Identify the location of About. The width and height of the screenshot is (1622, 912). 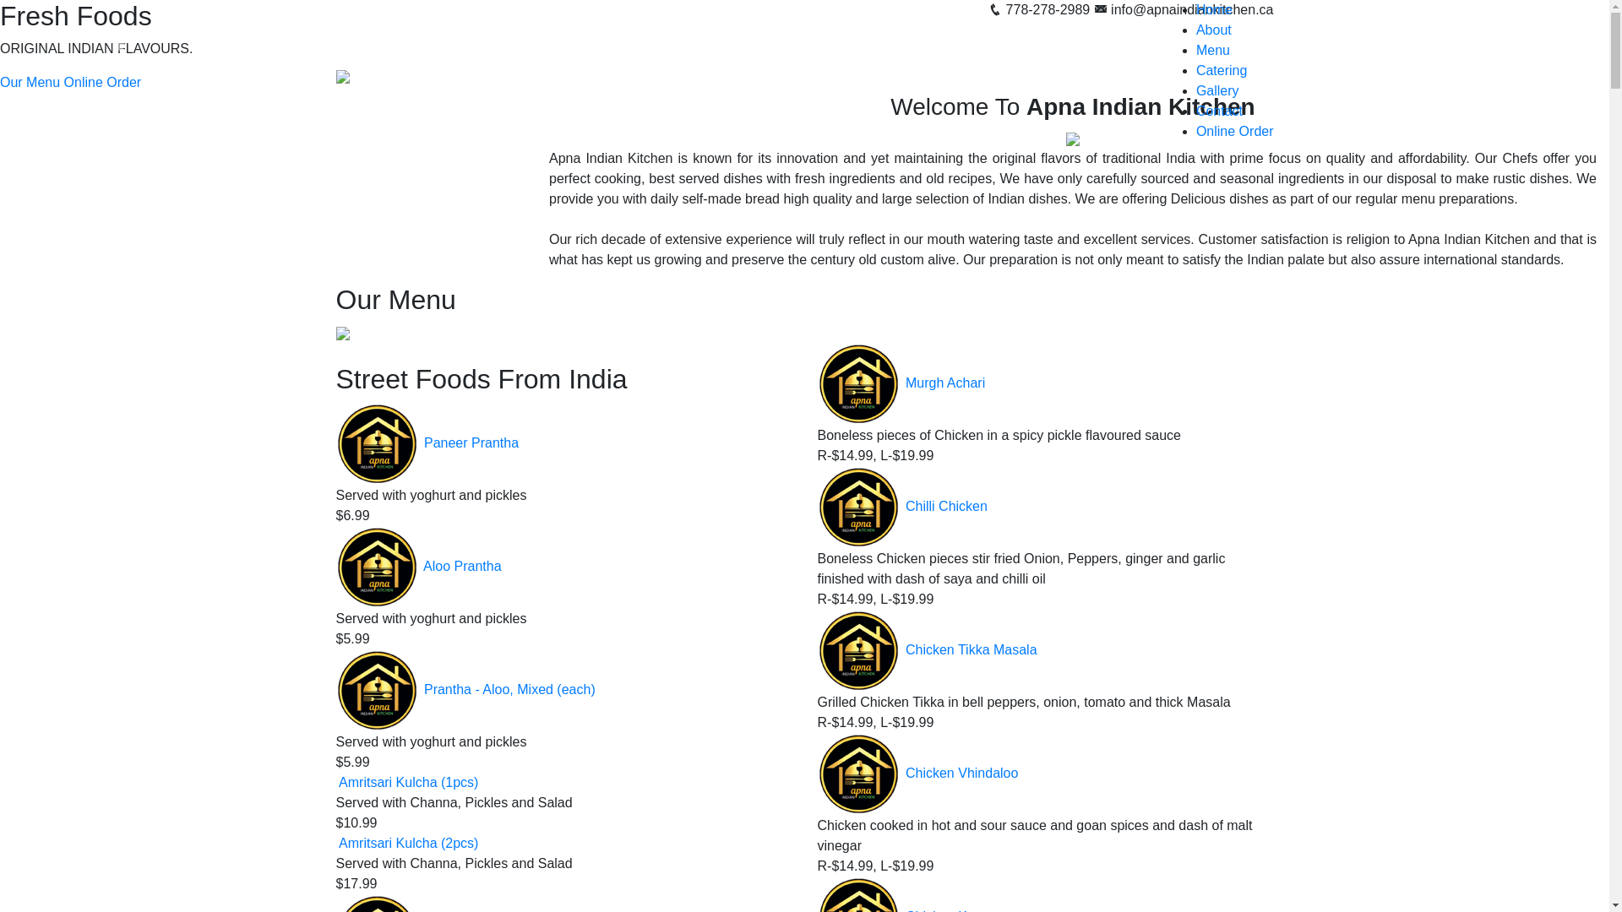
(1214, 30).